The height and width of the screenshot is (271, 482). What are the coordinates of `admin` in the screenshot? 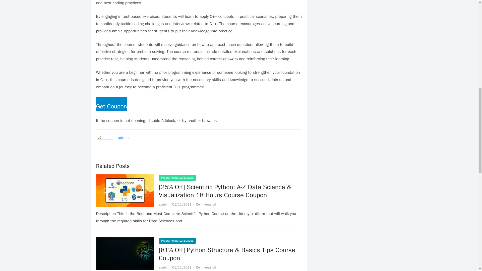 It's located at (123, 138).